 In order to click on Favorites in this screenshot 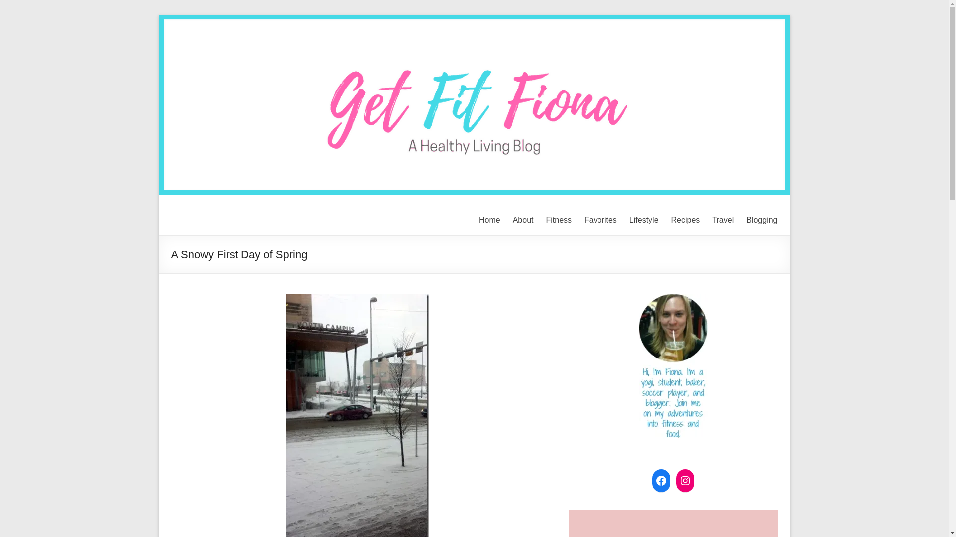, I will do `click(600, 220)`.